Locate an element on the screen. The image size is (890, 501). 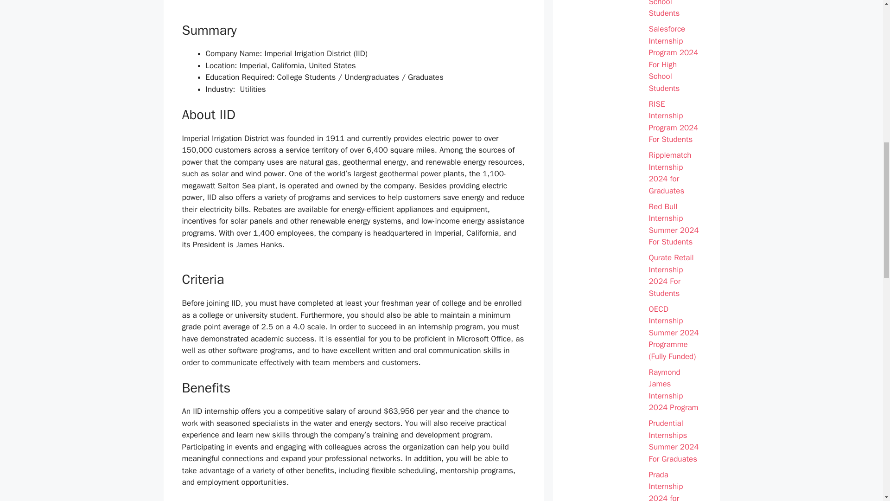
Qurate Retail Internship 2024 For Students is located at coordinates (675, 276).